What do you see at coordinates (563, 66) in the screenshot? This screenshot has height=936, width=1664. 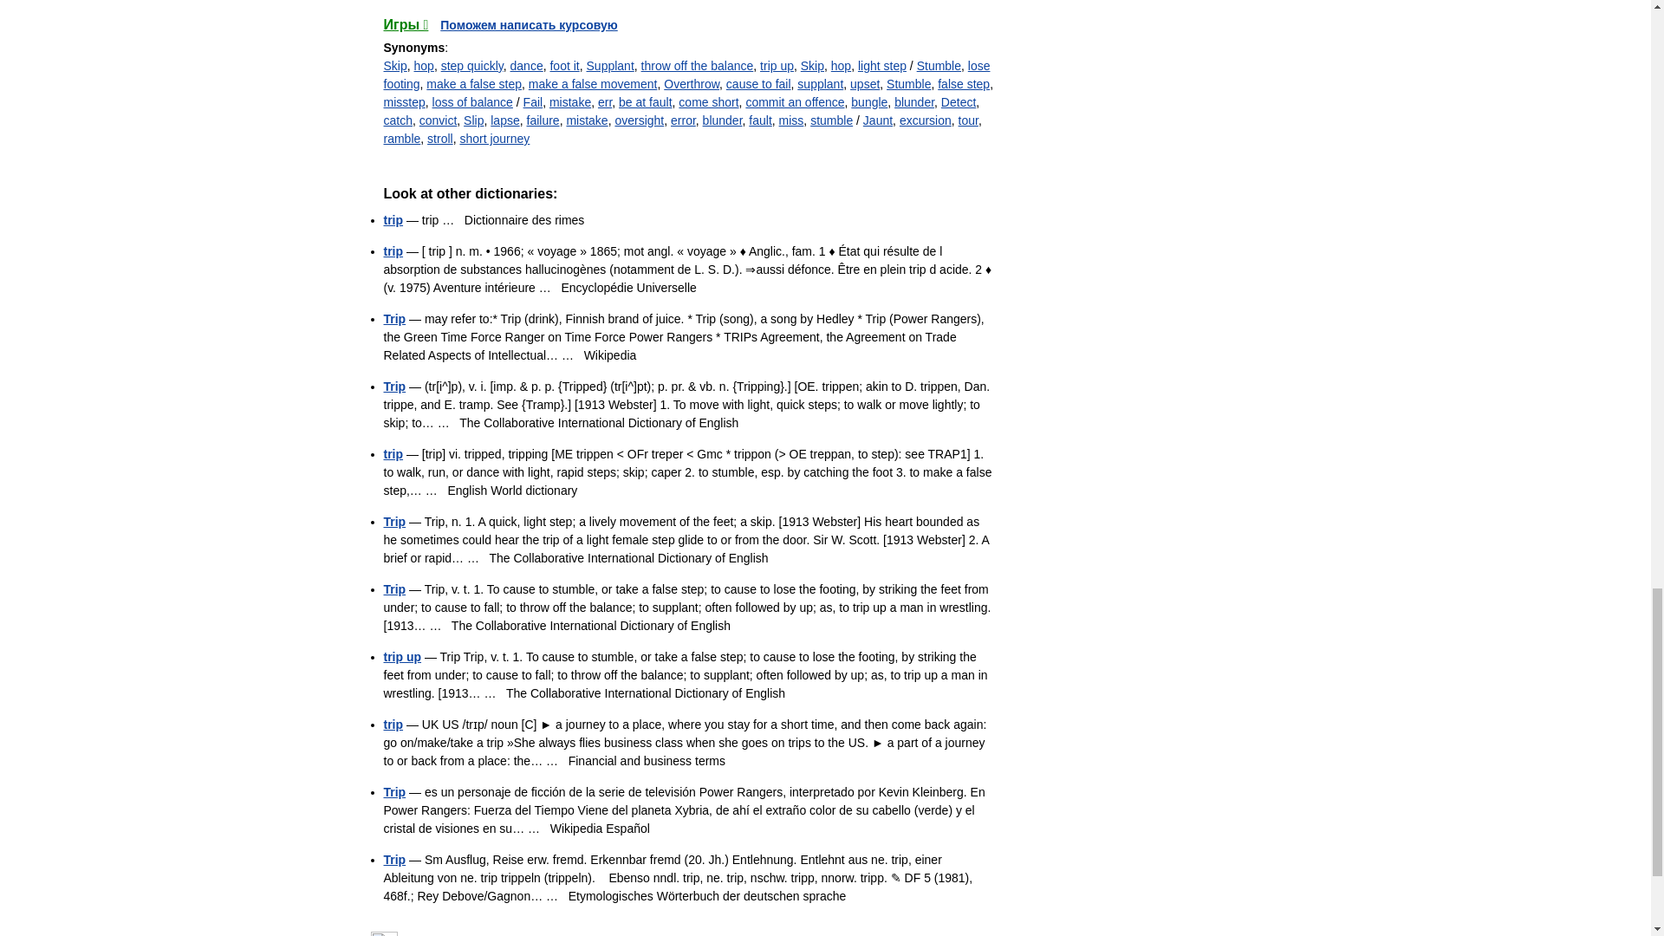 I see `foot it` at bounding box center [563, 66].